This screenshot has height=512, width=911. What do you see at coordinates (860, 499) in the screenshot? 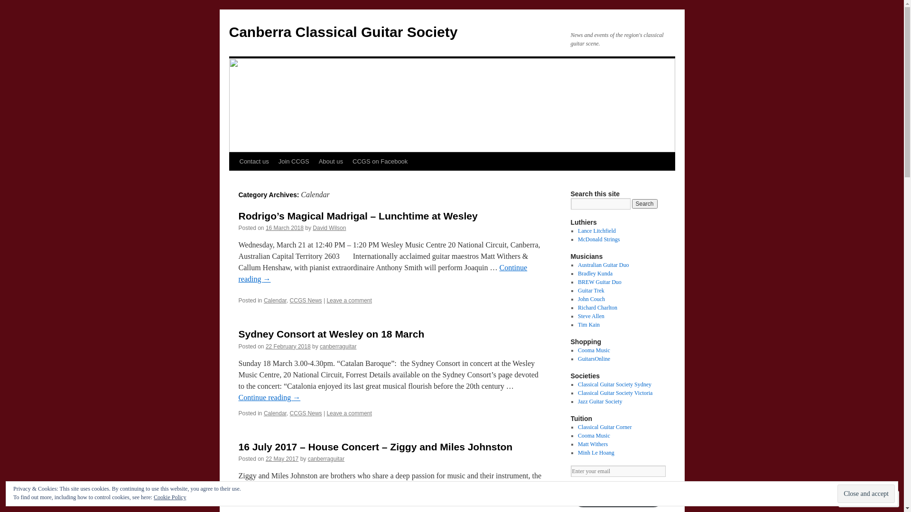
I see `Follow` at bounding box center [860, 499].